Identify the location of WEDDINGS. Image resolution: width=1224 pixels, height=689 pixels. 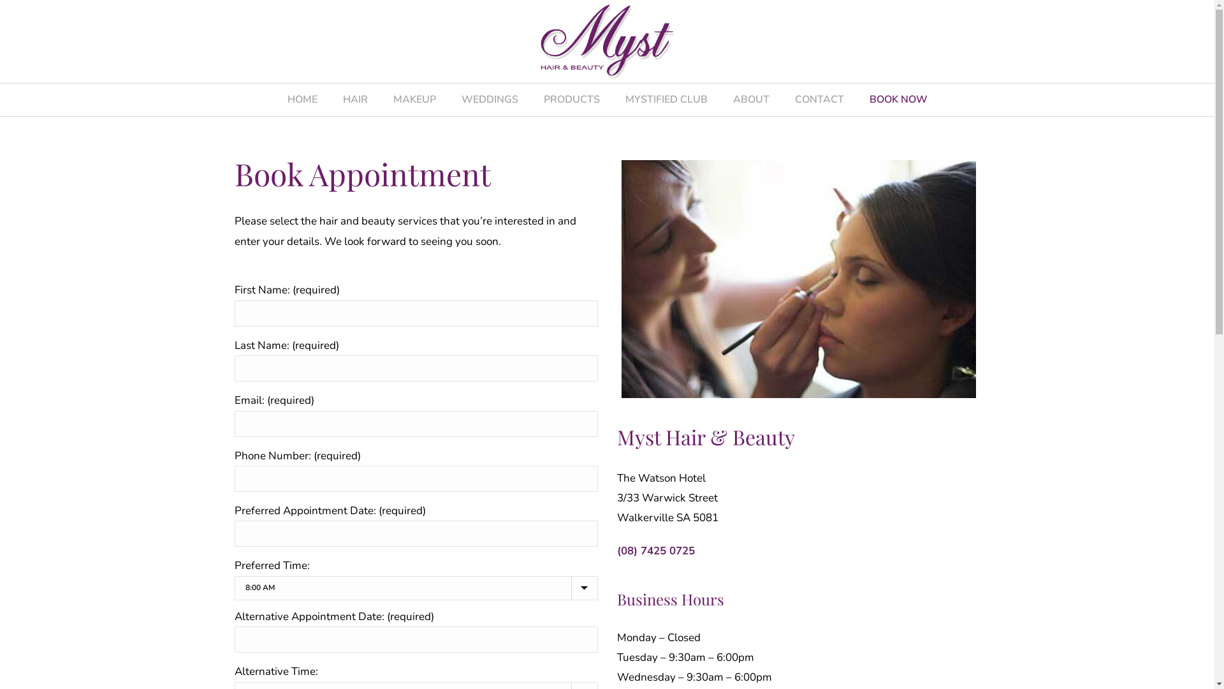
(490, 100).